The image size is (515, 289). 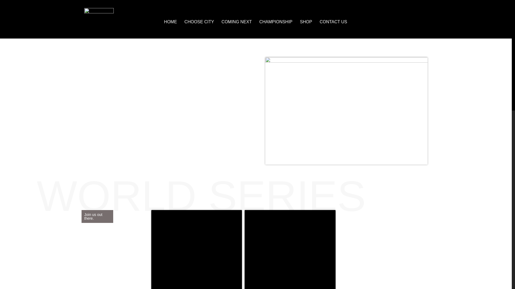 What do you see at coordinates (276, 22) in the screenshot?
I see `CHAMPIONSHIP` at bounding box center [276, 22].